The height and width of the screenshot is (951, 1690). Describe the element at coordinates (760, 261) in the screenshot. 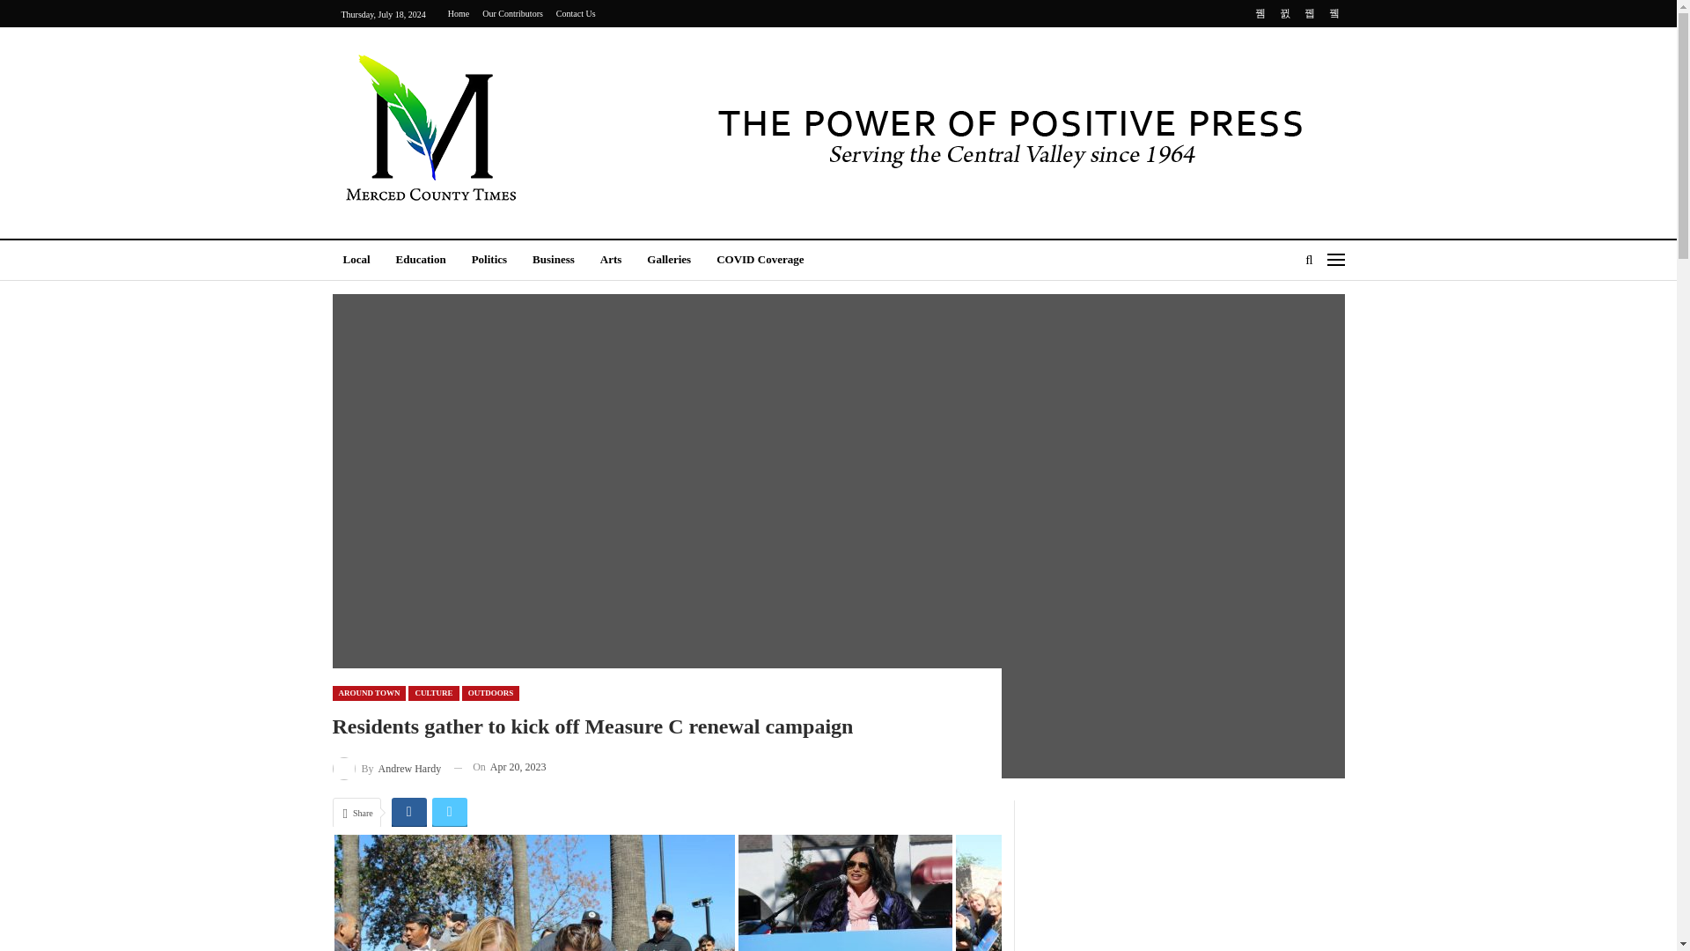

I see `COVID Coverage` at that location.